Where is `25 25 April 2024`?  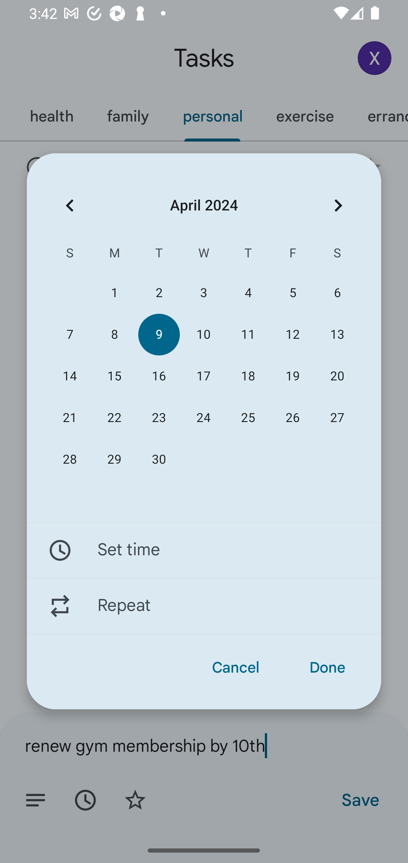 25 25 April 2024 is located at coordinates (248, 417).